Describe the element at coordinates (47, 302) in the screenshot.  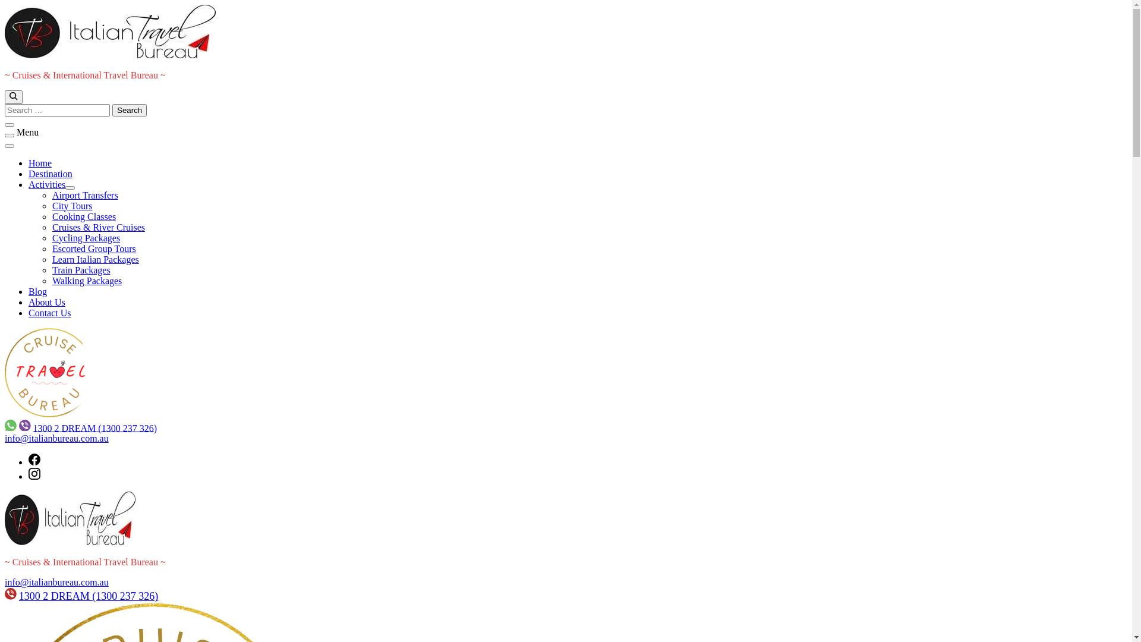
I see `About Us` at that location.